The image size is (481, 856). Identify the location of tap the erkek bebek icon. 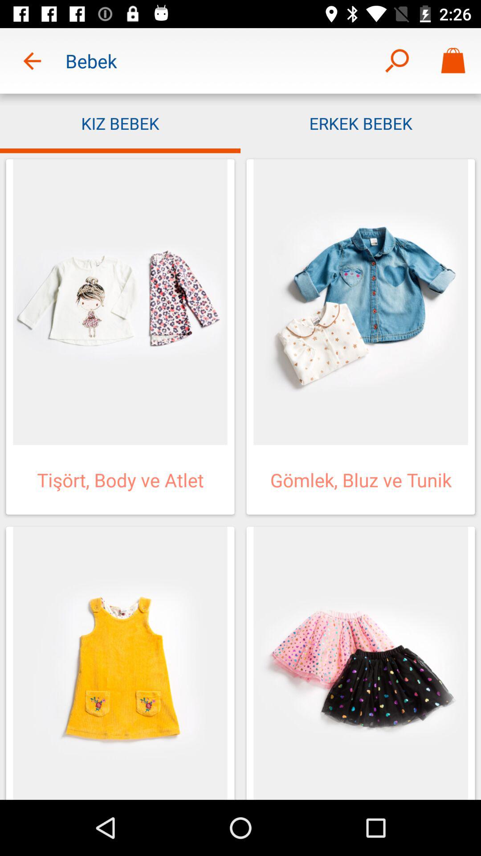
(361, 123).